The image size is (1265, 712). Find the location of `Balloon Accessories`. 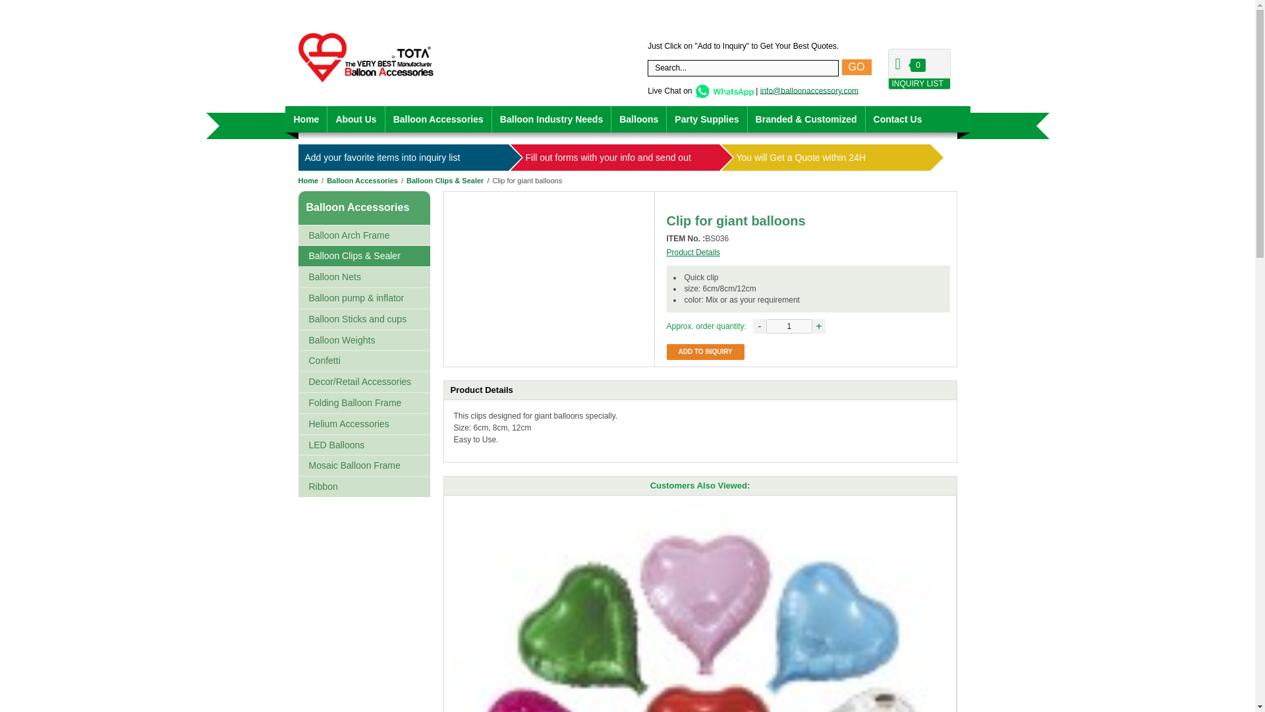

Balloon Accessories is located at coordinates (439, 119).